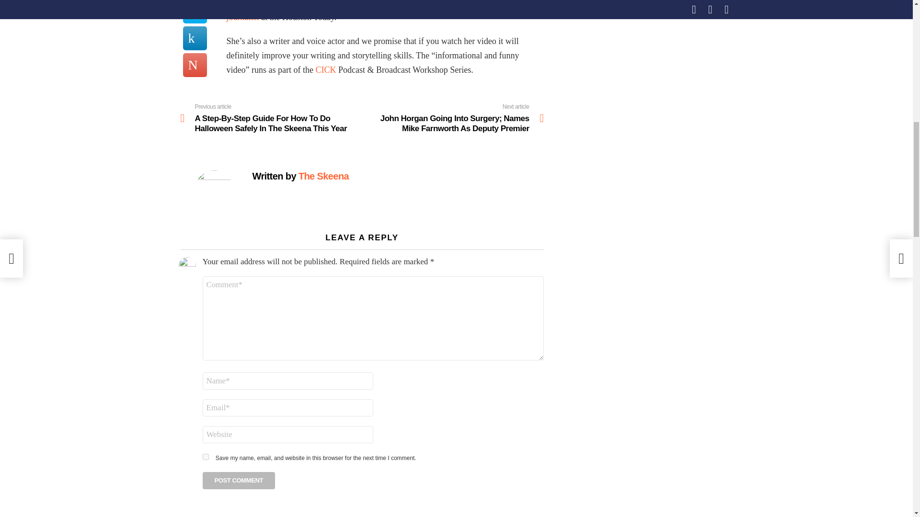  Describe the element at coordinates (371, 11) in the screenshot. I see `used to be a journalist` at that location.